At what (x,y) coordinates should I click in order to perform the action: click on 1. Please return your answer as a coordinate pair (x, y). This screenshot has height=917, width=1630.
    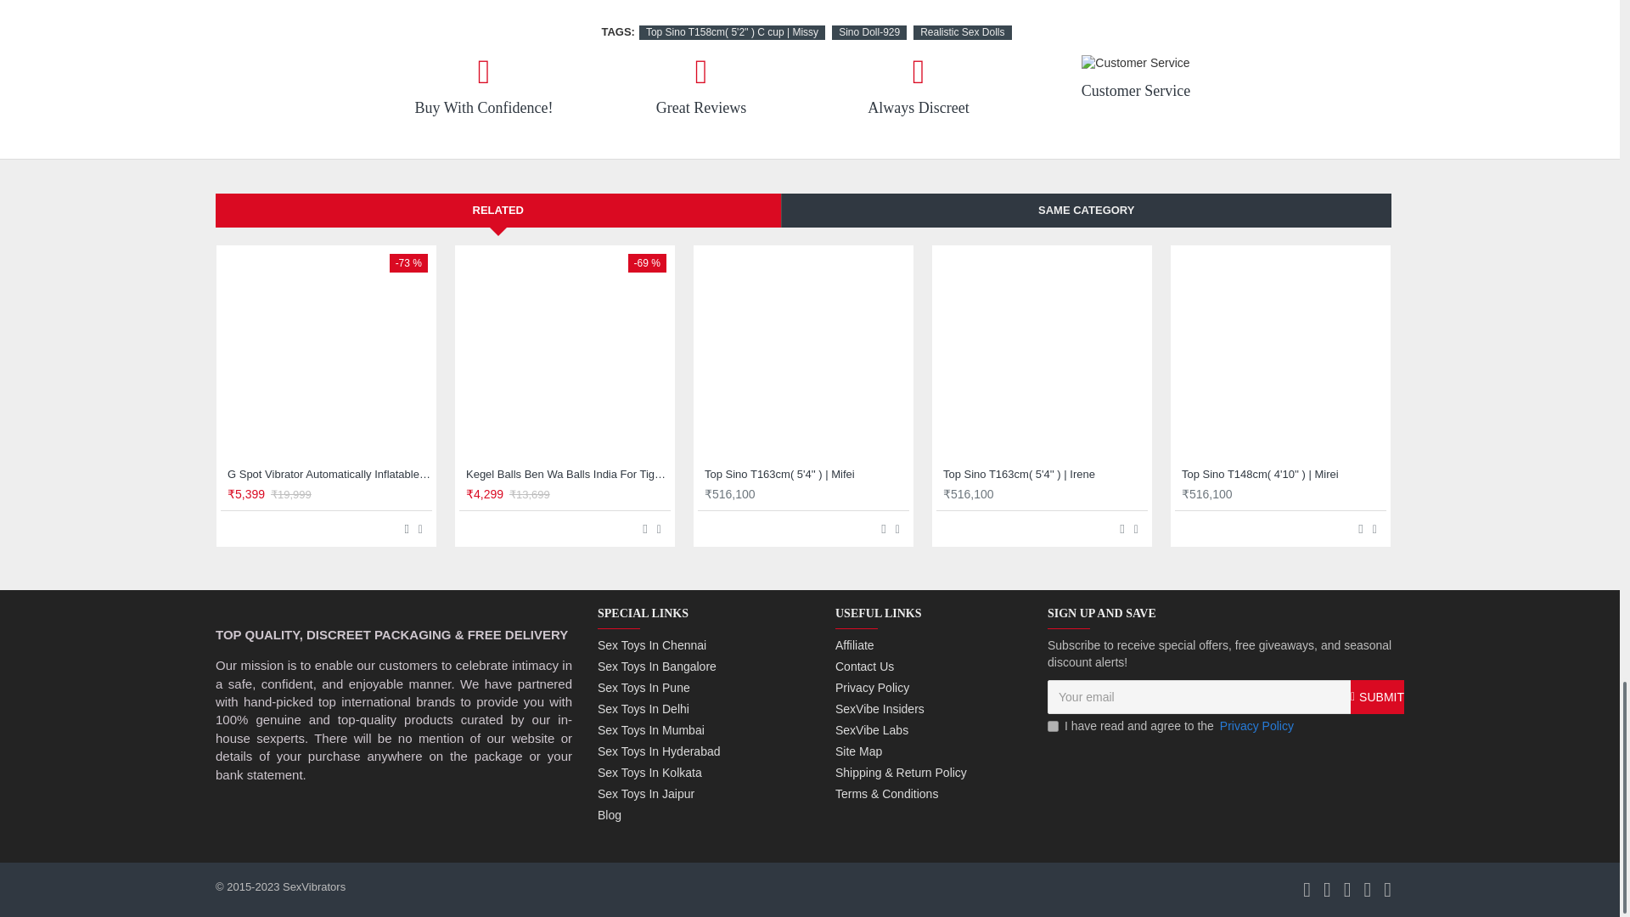
    Looking at the image, I should click on (1053, 725).